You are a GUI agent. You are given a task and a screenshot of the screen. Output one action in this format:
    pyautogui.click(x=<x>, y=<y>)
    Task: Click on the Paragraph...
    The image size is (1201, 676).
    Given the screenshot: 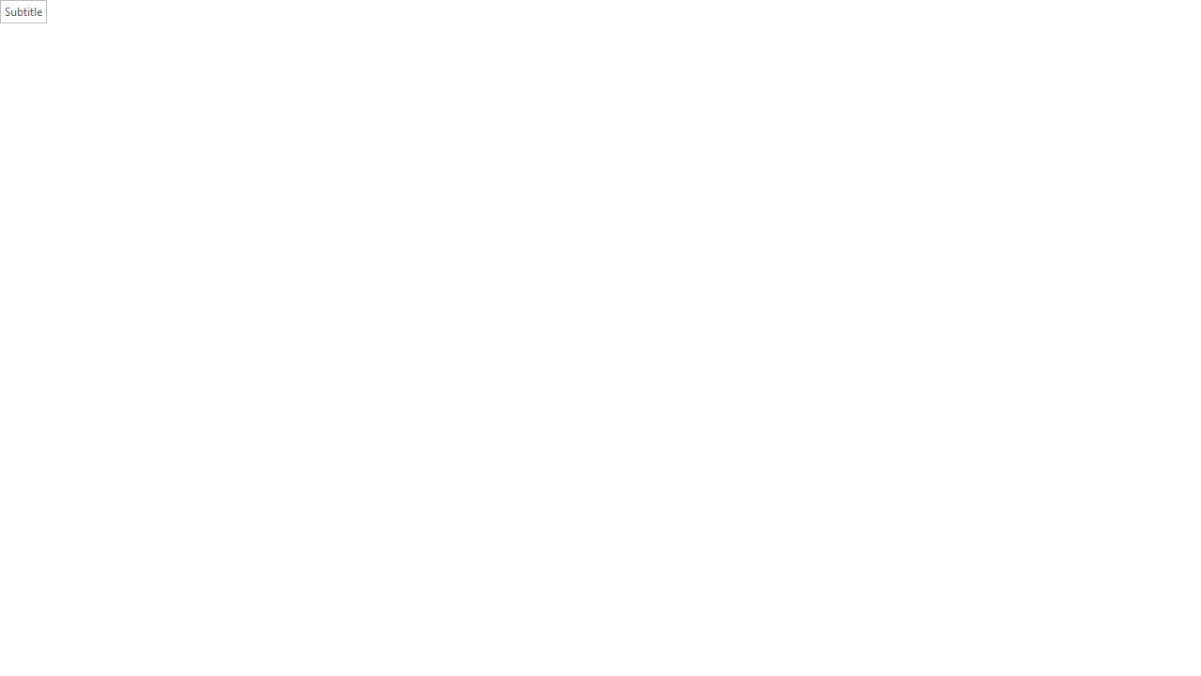 What is the action you would take?
    pyautogui.click(x=743, y=143)
    